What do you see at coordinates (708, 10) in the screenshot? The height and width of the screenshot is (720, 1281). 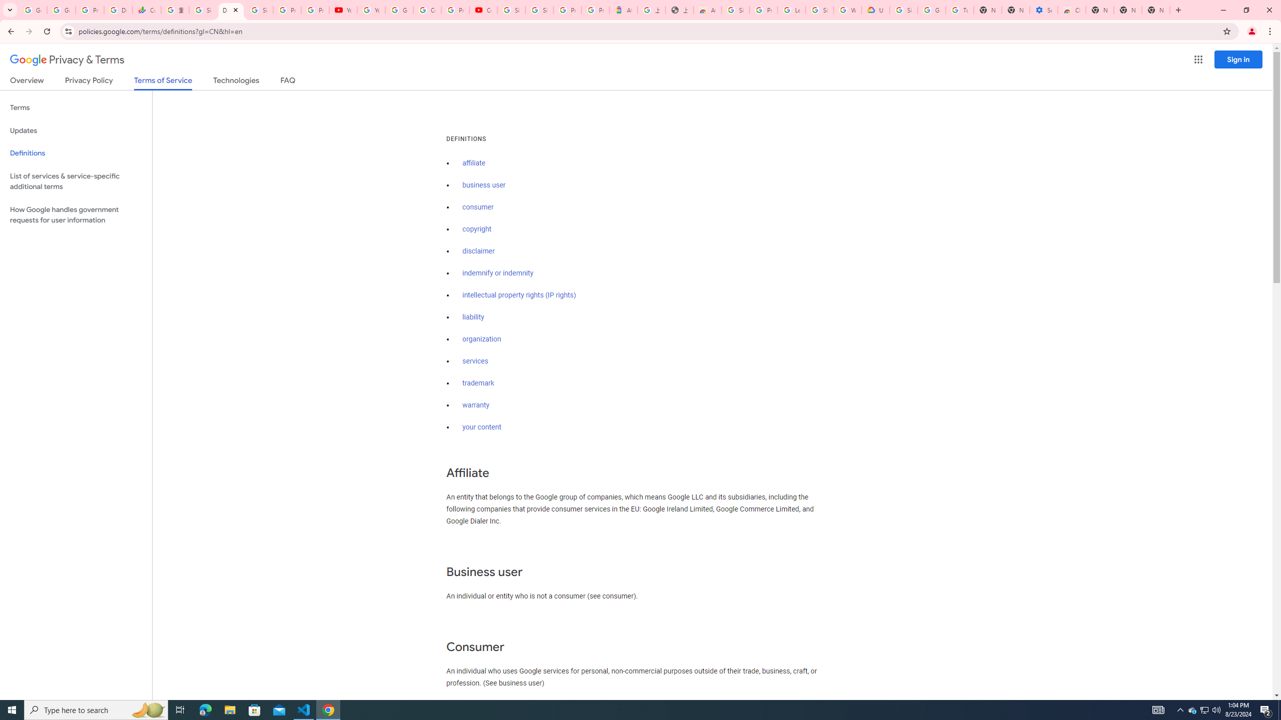 I see `Awesome Screen Recorder & Screenshot - Chrome Web Store` at bounding box center [708, 10].